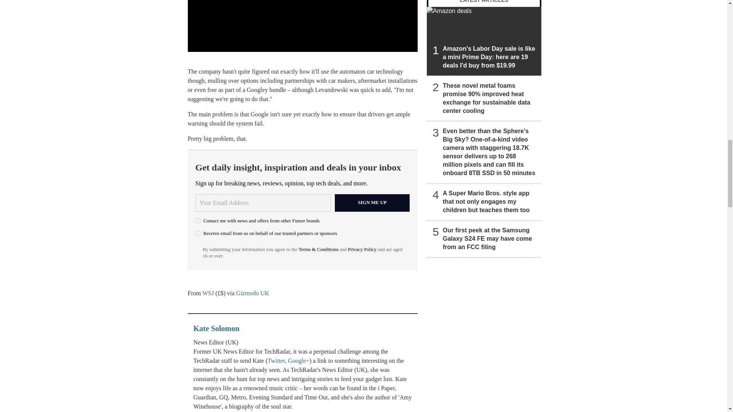  Describe the element at coordinates (198, 233) in the screenshot. I see `on` at that location.